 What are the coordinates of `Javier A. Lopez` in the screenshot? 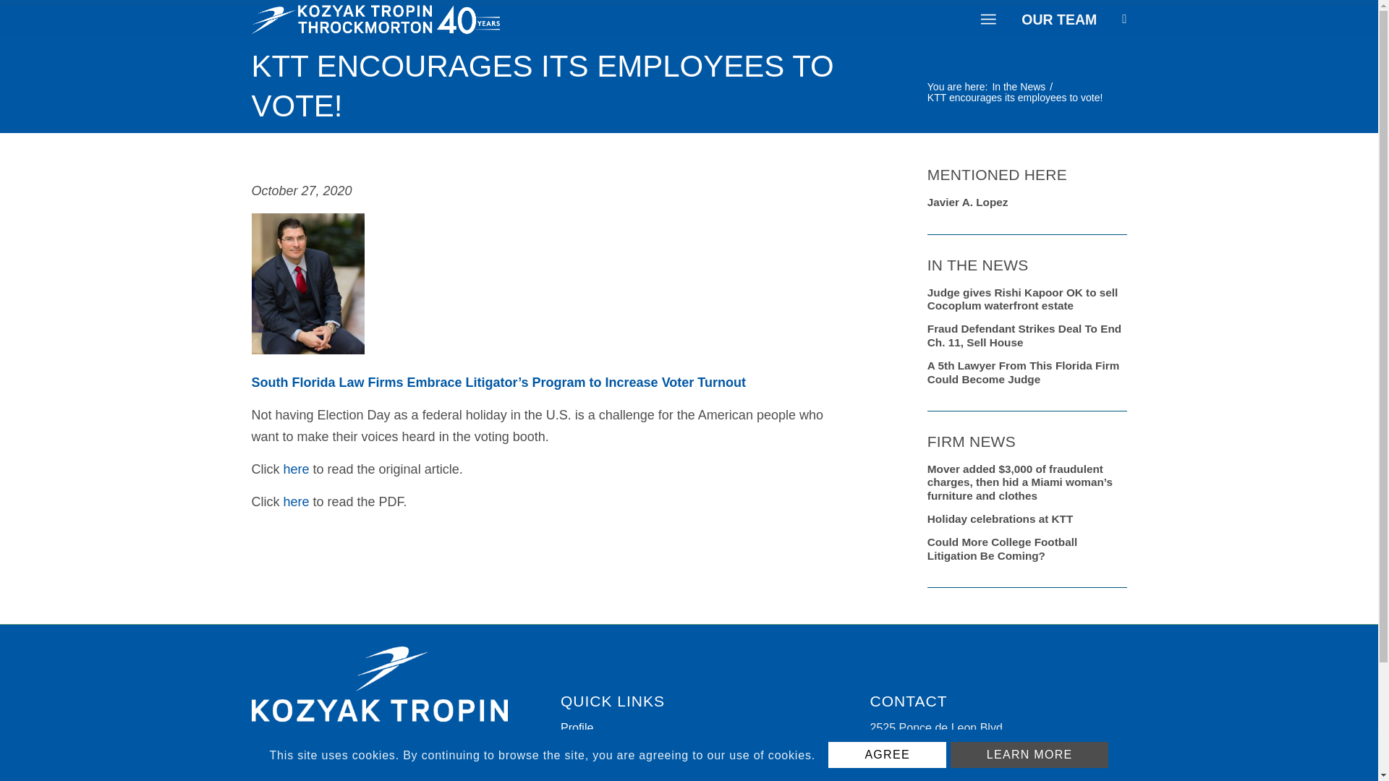 It's located at (1027, 200).